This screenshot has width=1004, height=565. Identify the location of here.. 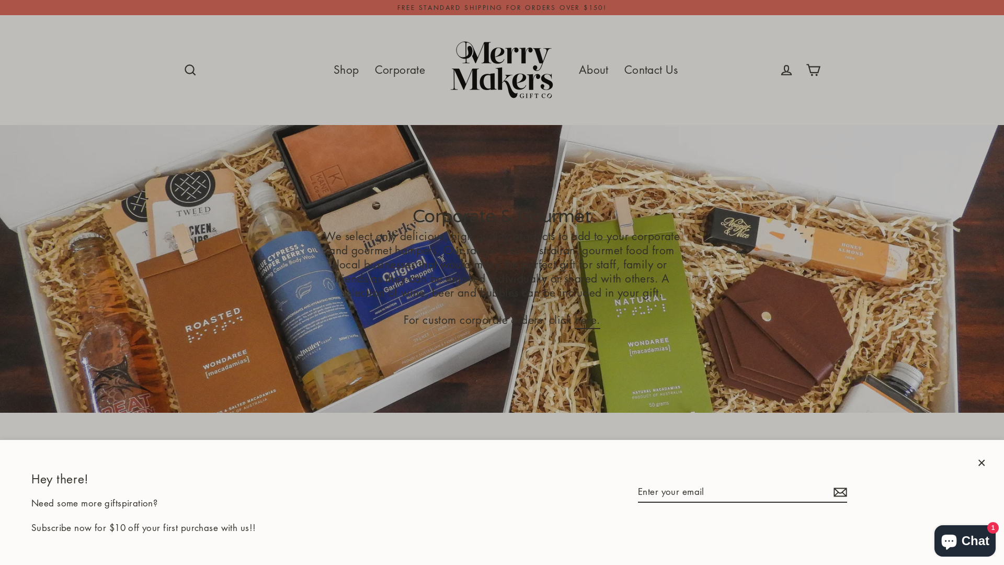
(588, 321).